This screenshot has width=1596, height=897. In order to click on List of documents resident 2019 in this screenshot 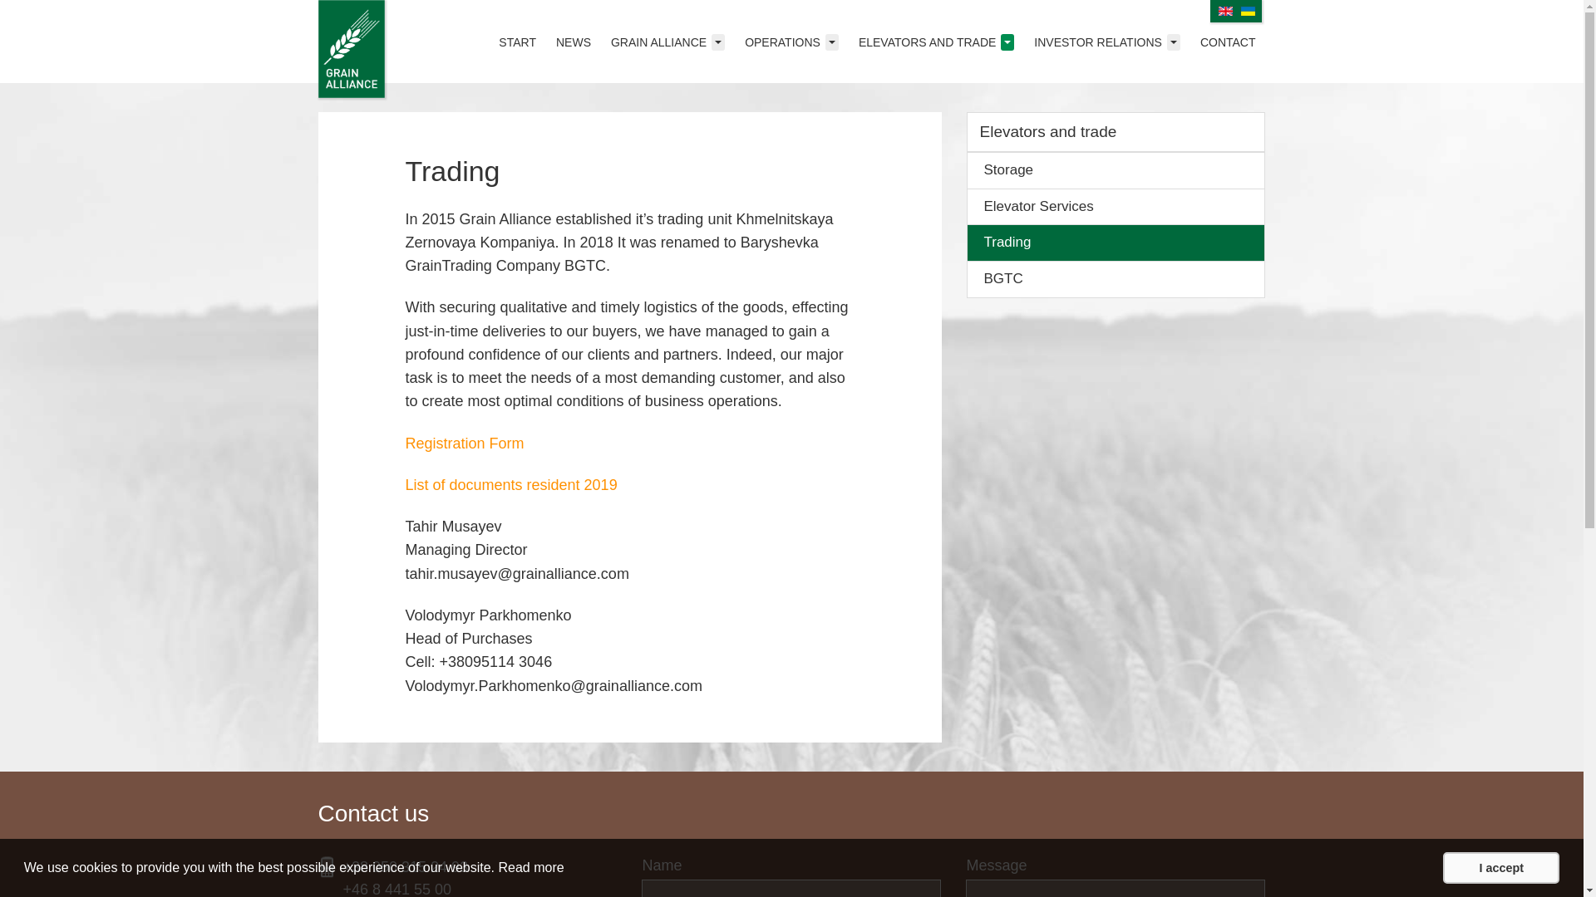, I will do `click(510, 485)`.